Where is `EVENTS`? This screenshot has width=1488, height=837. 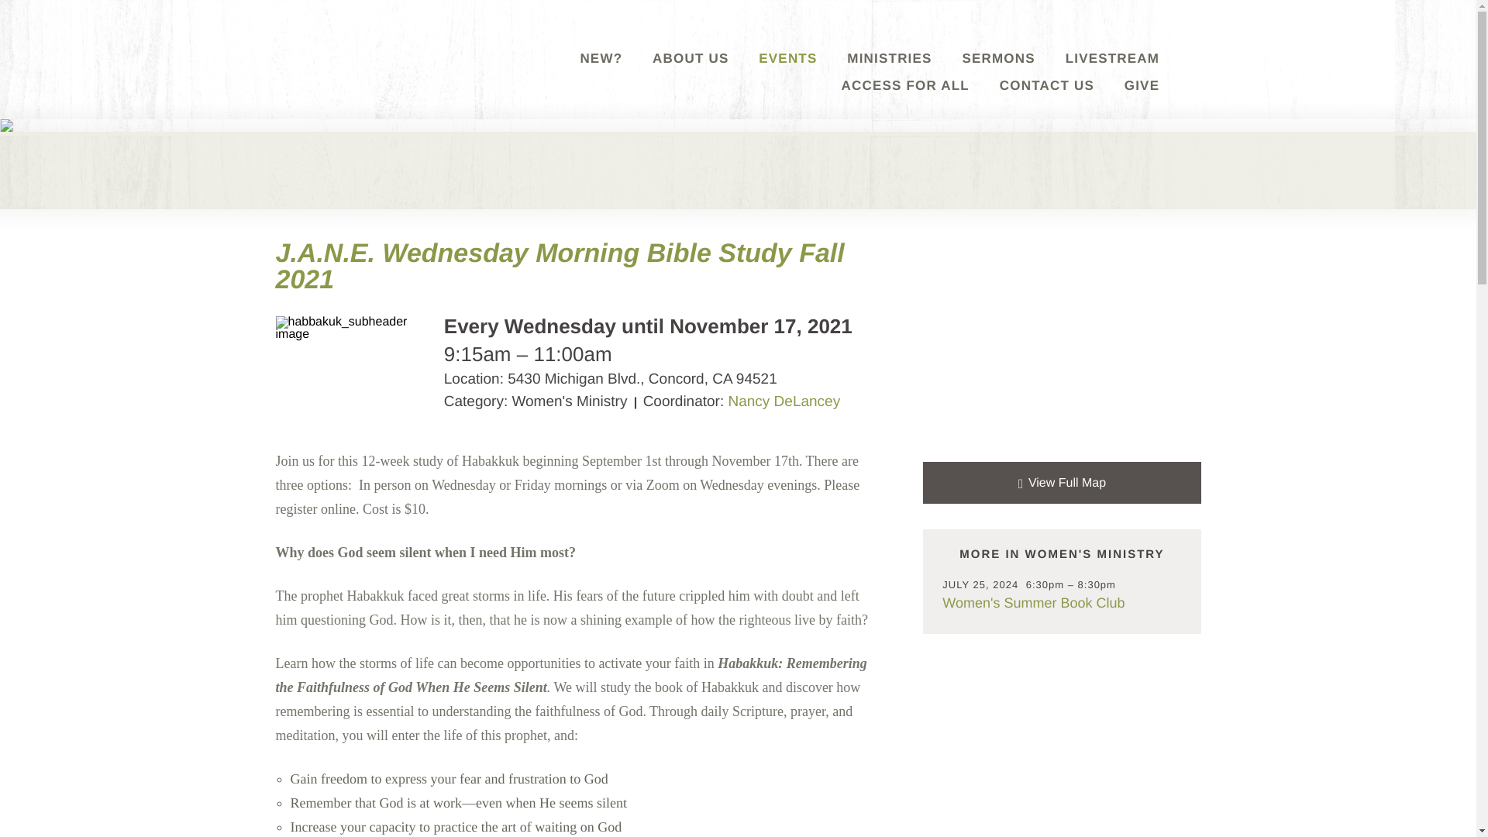 EVENTS is located at coordinates (787, 74).